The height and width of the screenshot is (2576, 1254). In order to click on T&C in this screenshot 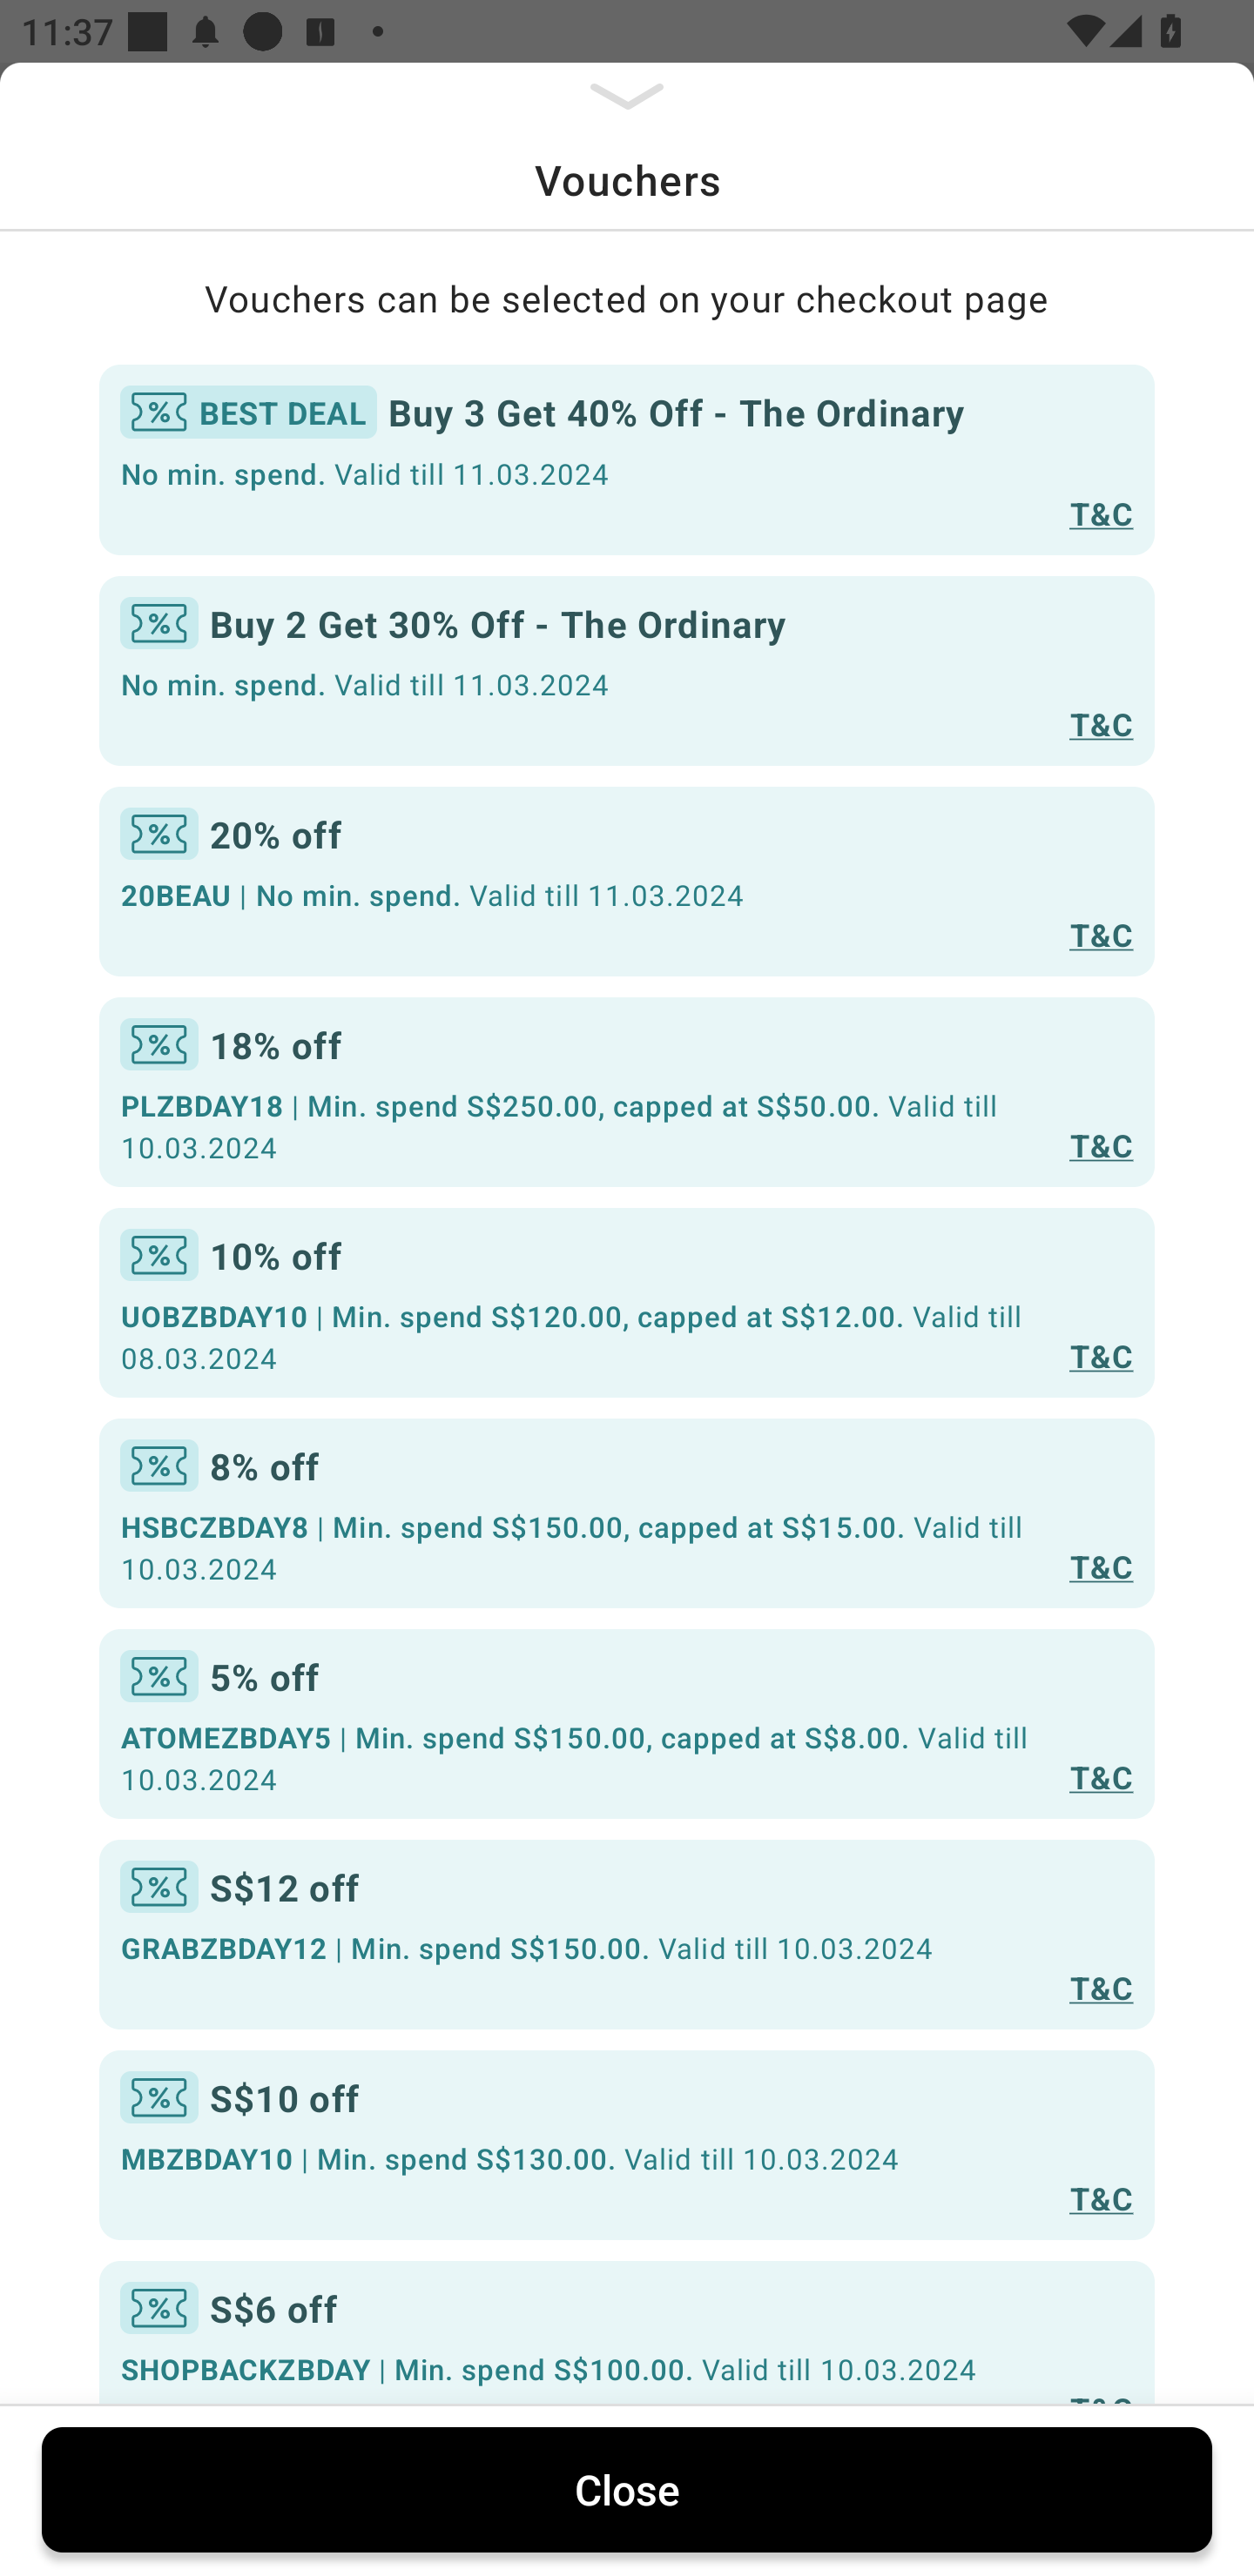, I will do `click(1101, 933)`.